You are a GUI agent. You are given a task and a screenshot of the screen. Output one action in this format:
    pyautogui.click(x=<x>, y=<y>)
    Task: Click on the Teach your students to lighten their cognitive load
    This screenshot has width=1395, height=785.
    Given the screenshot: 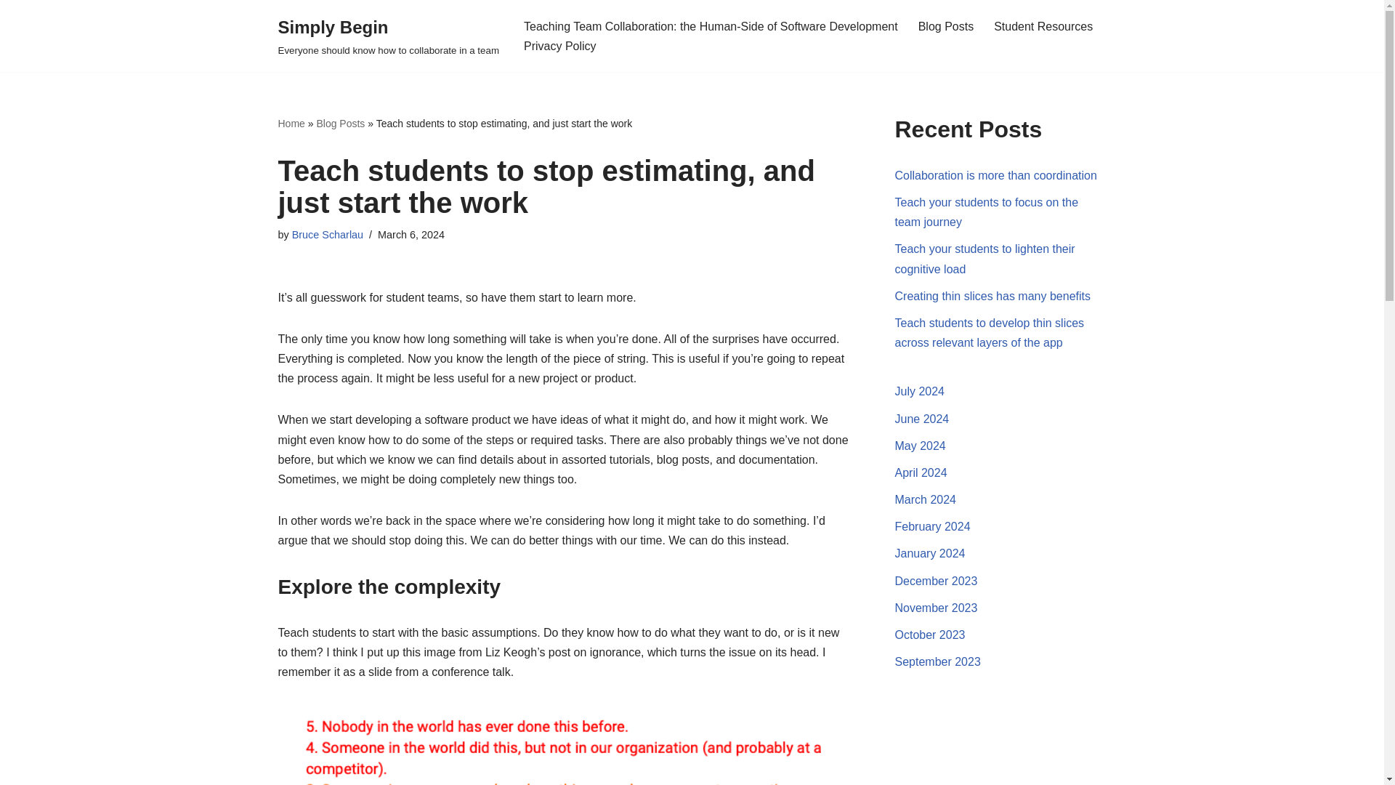 What is the action you would take?
    pyautogui.click(x=985, y=259)
    